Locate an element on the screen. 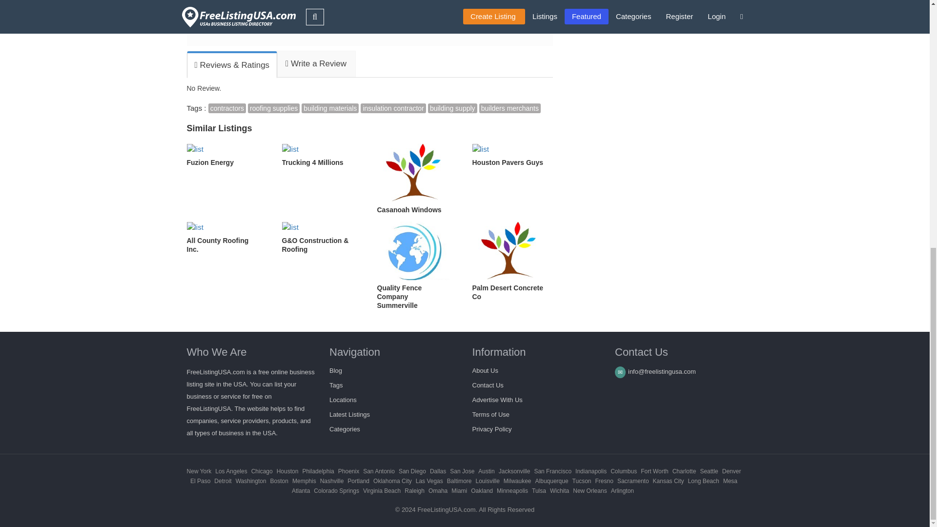 The image size is (937, 527). building materials is located at coordinates (330, 108).